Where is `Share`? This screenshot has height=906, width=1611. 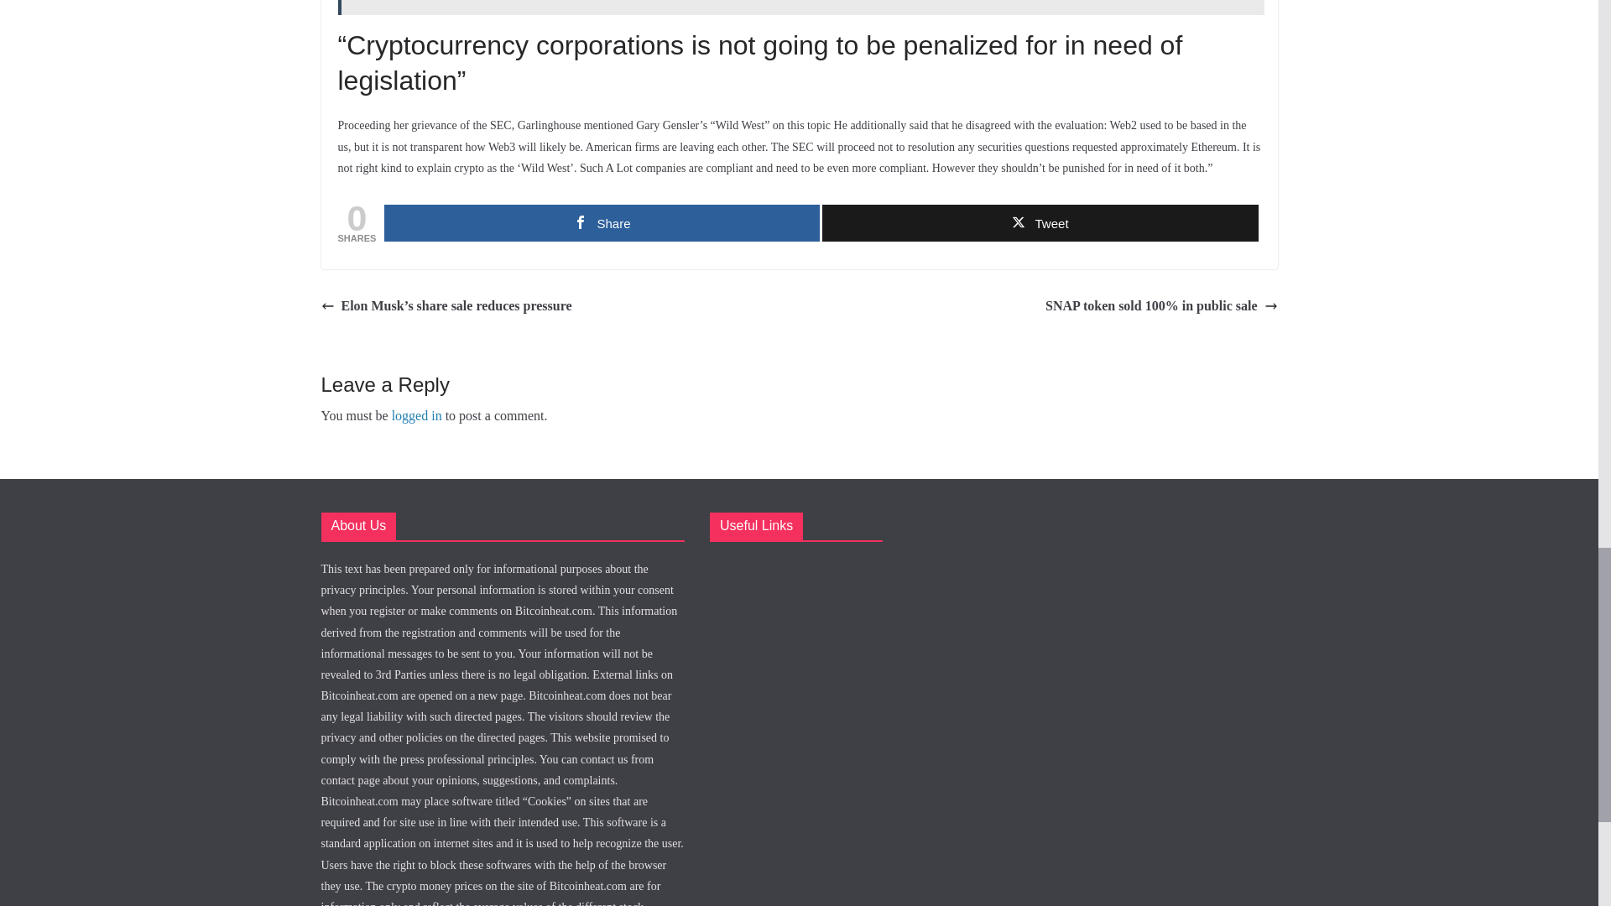 Share is located at coordinates (602, 223).